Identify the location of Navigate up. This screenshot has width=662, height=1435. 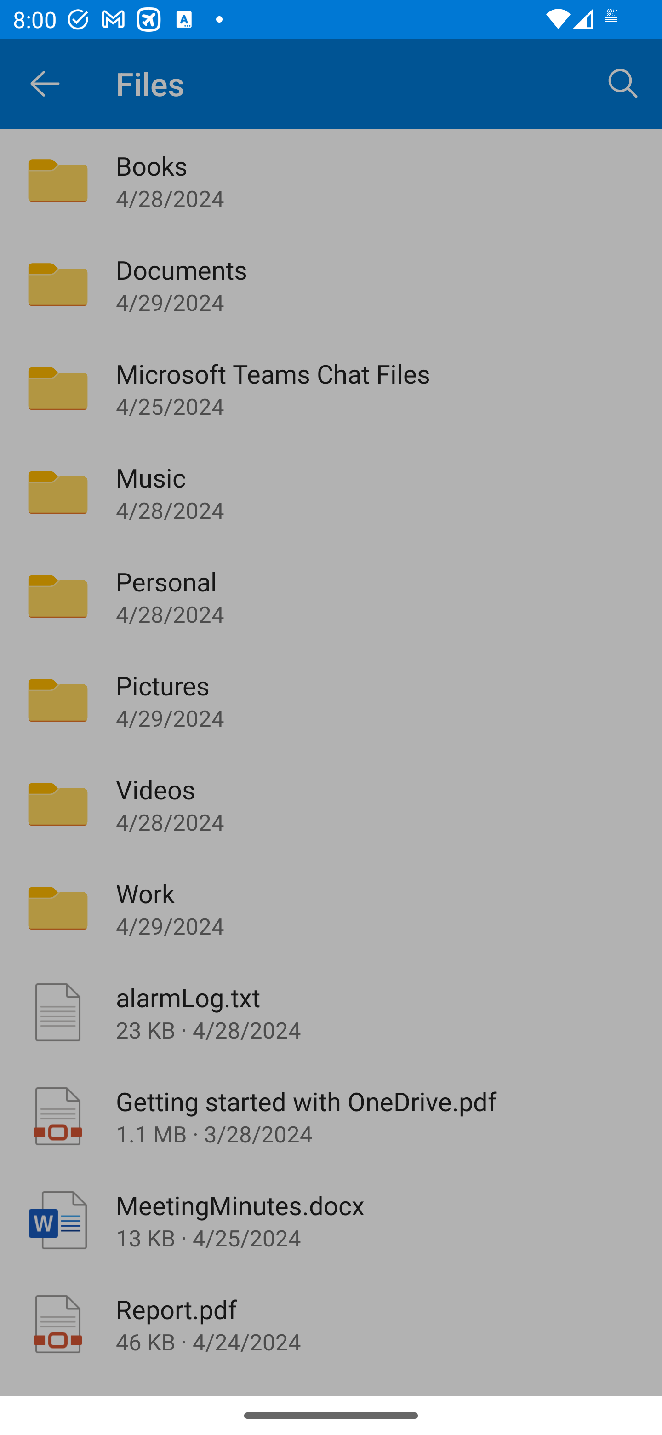
(45, 84).